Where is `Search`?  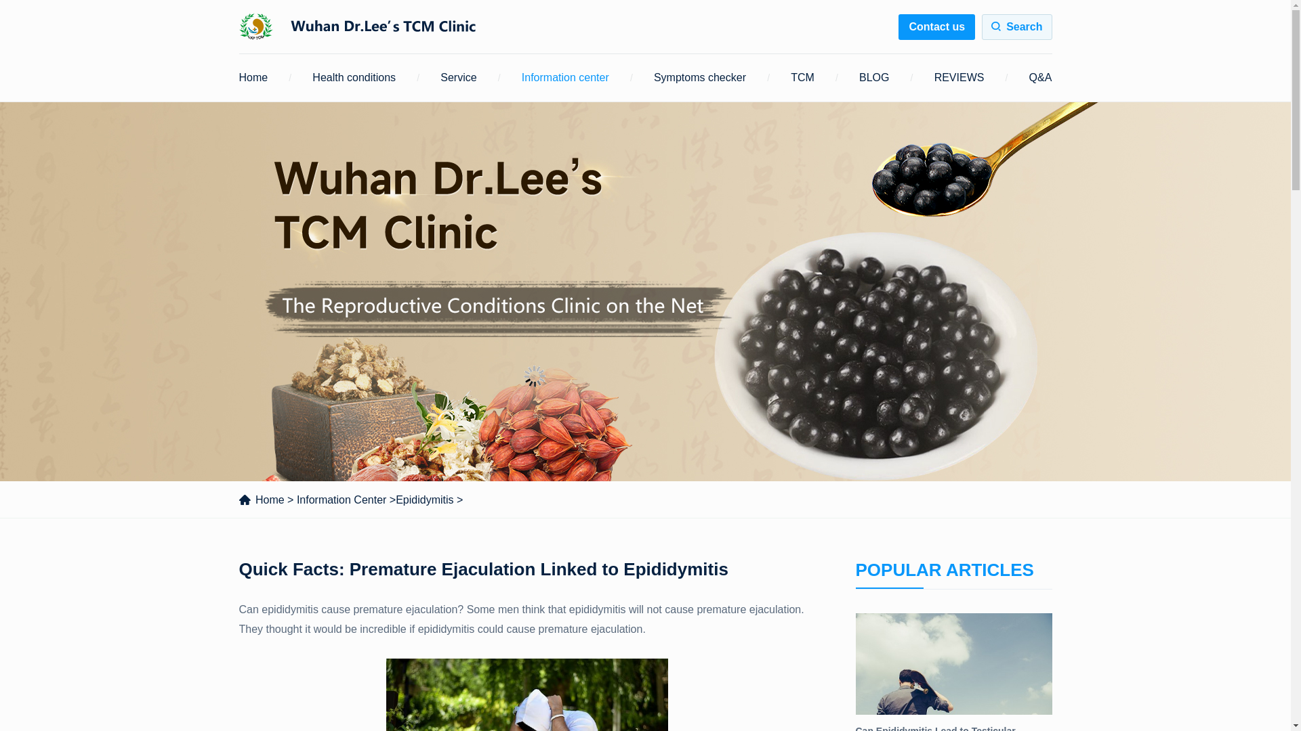
Search is located at coordinates (1016, 26).